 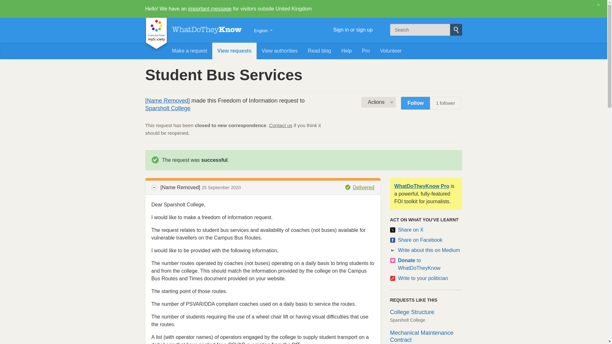 What do you see at coordinates (221, 188) in the screenshot?
I see `25 September 2020` at bounding box center [221, 188].